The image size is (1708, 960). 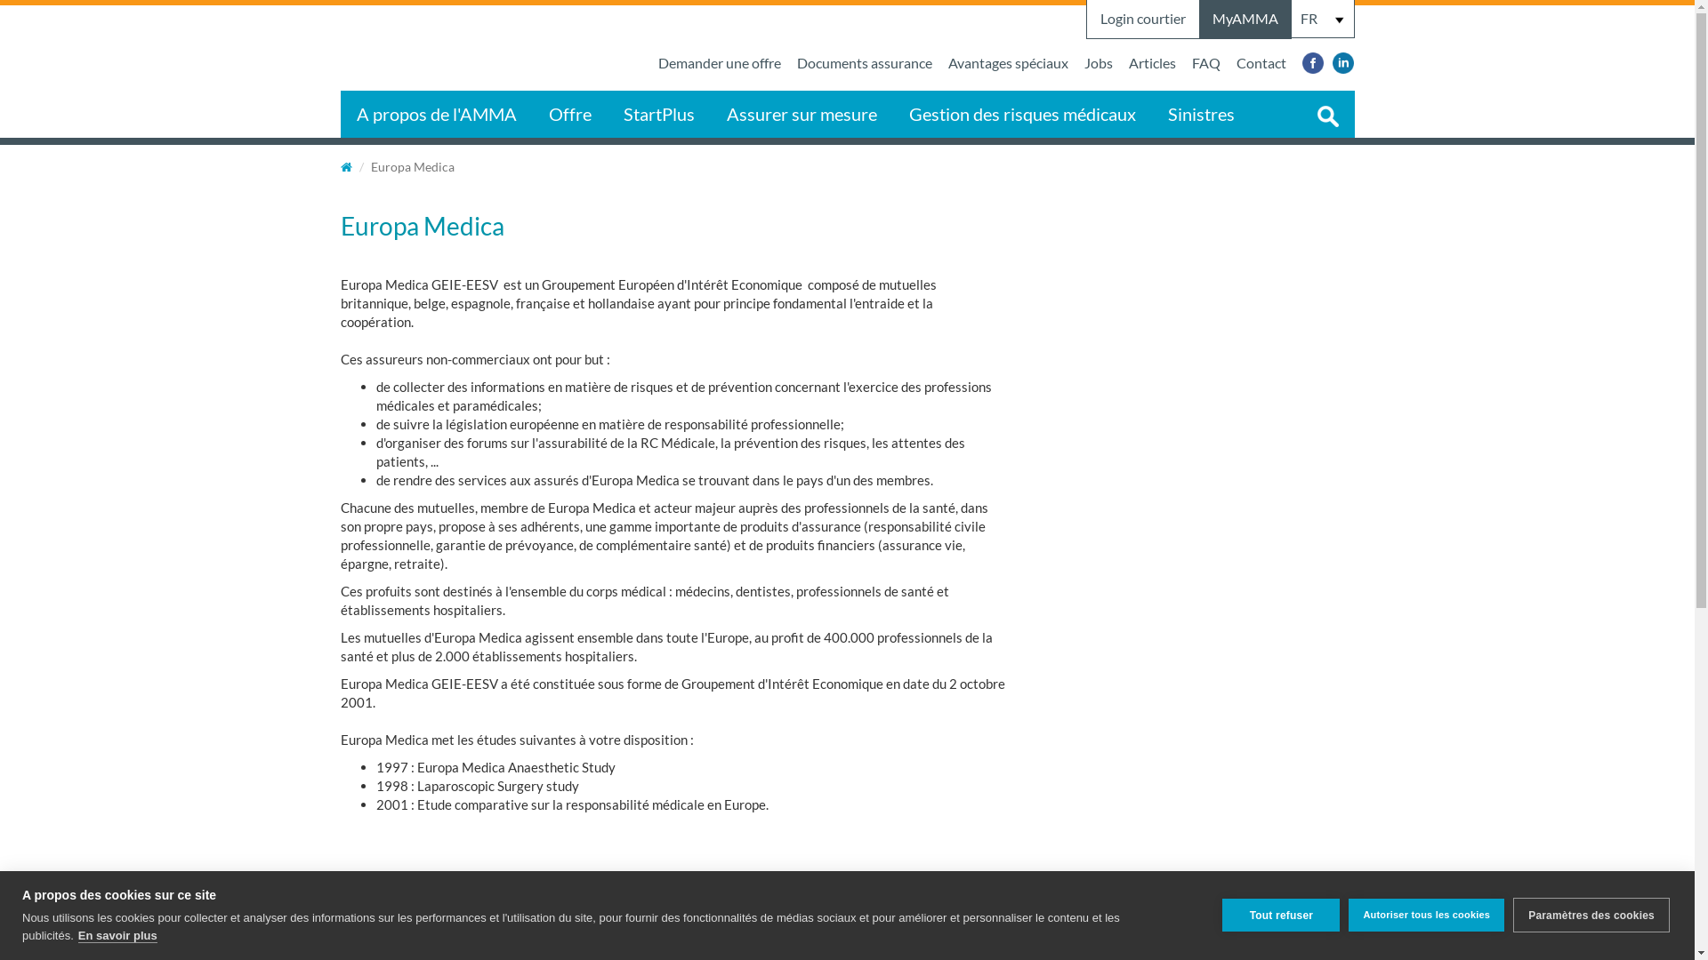 I want to click on Login courtier, so click(x=1142, y=20).